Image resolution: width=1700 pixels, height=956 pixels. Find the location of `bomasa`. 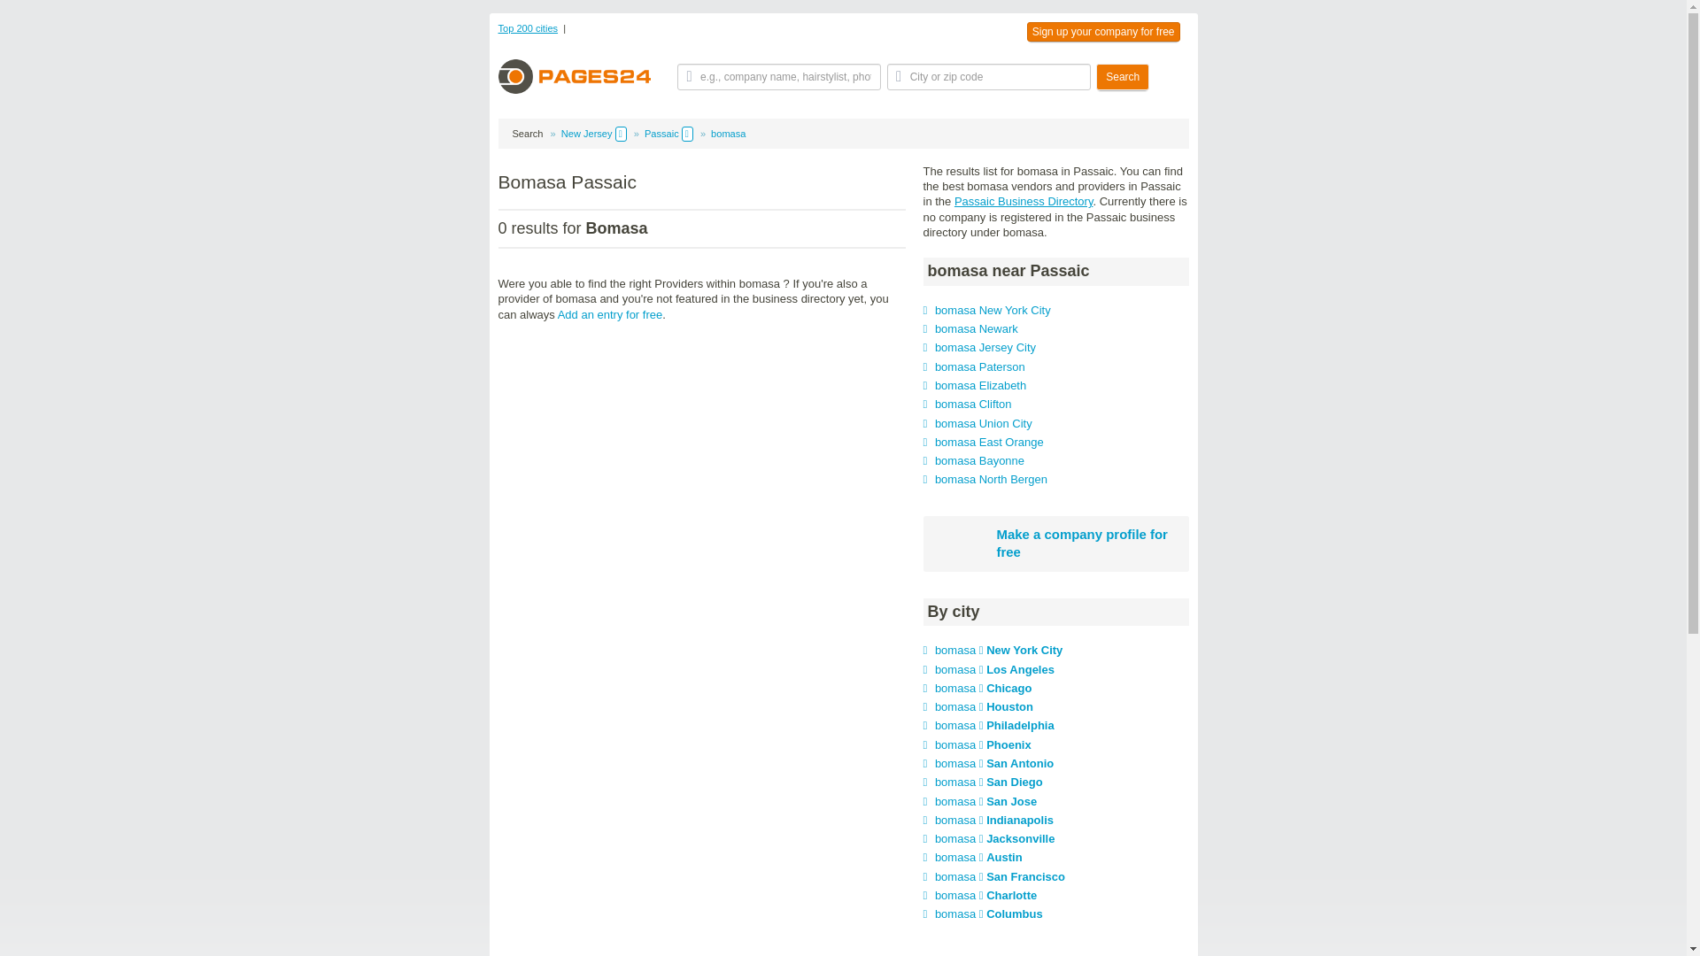

bomasa is located at coordinates (728, 133).